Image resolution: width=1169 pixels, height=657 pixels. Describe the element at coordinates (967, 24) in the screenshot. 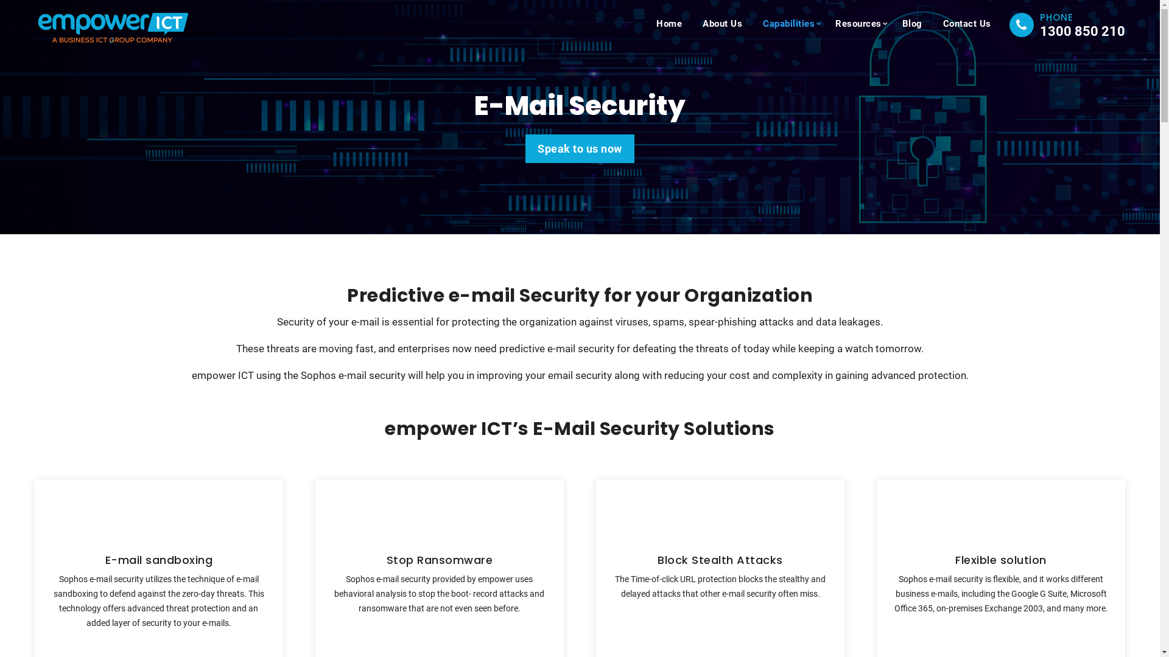

I see `Contact Us` at that location.